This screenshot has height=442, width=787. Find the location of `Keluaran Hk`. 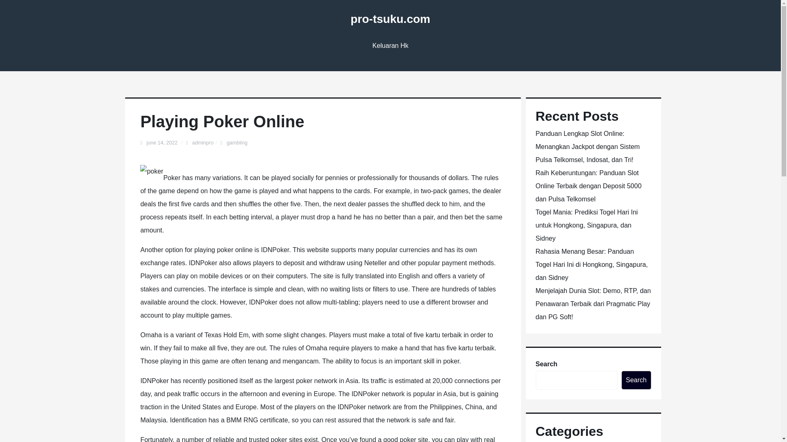

Keluaran Hk is located at coordinates (390, 46).